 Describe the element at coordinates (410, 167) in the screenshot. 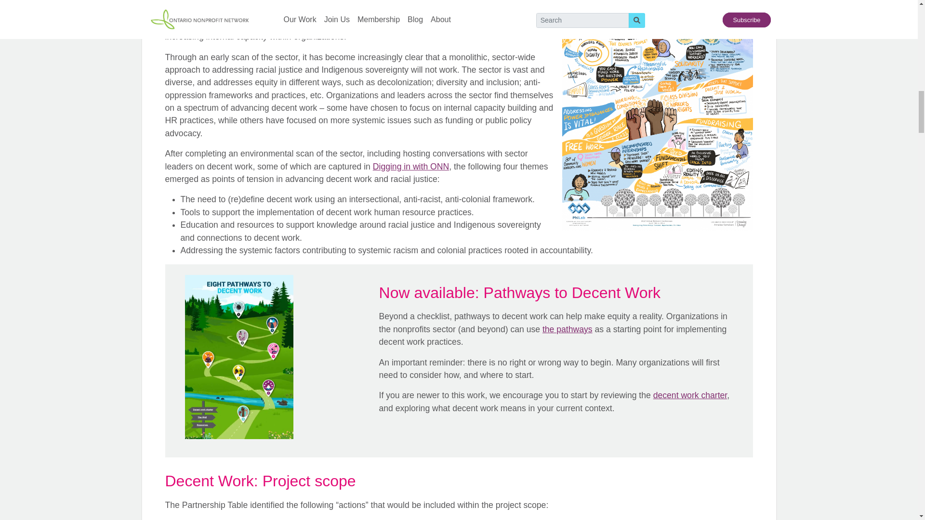

I see `Digging in with ONN` at that location.